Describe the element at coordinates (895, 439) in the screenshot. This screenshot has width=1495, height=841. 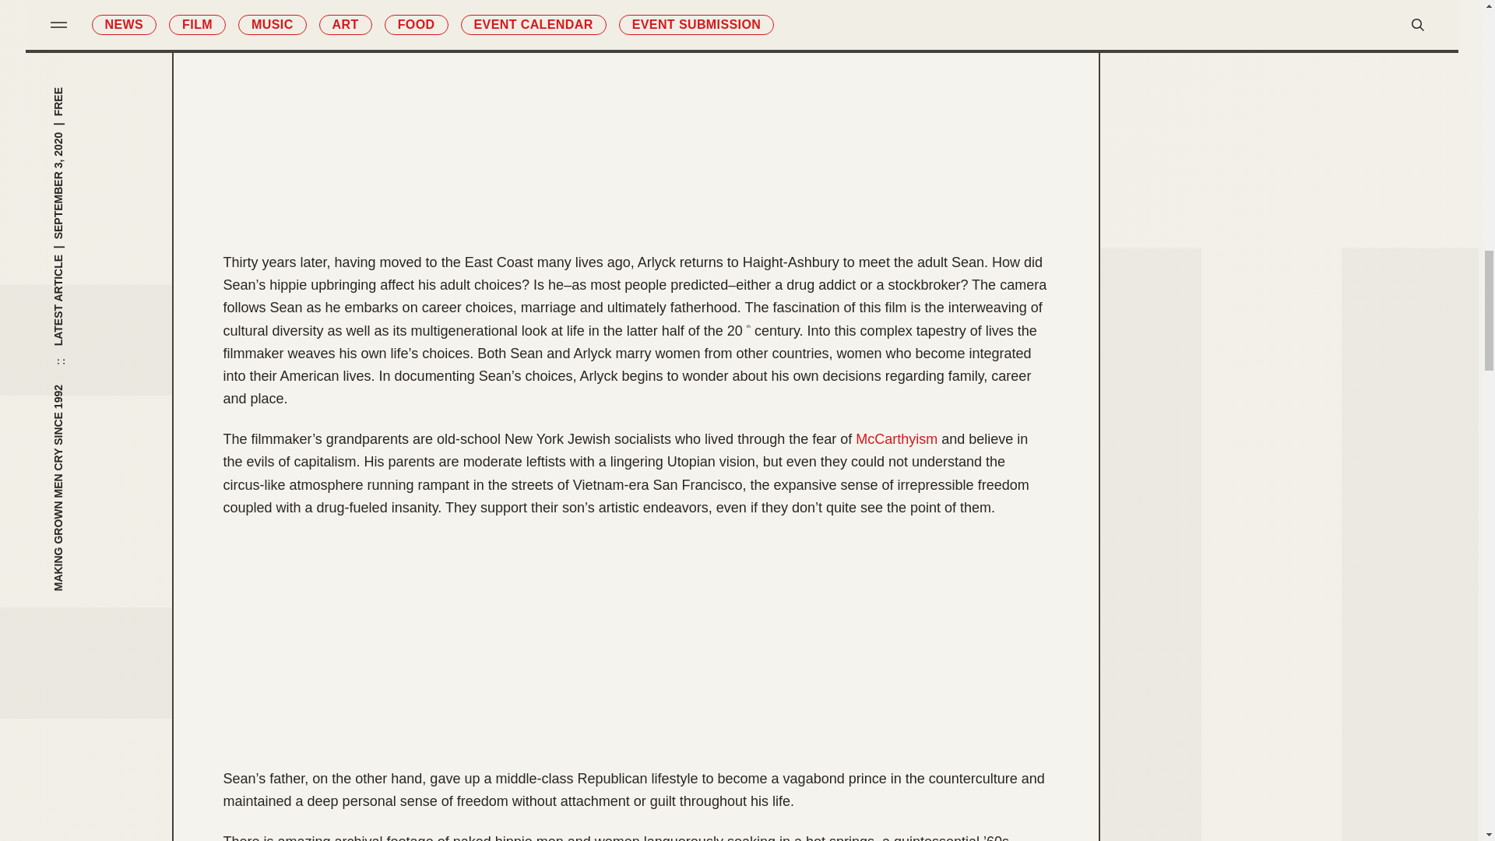
I see `McCarthyism` at that location.